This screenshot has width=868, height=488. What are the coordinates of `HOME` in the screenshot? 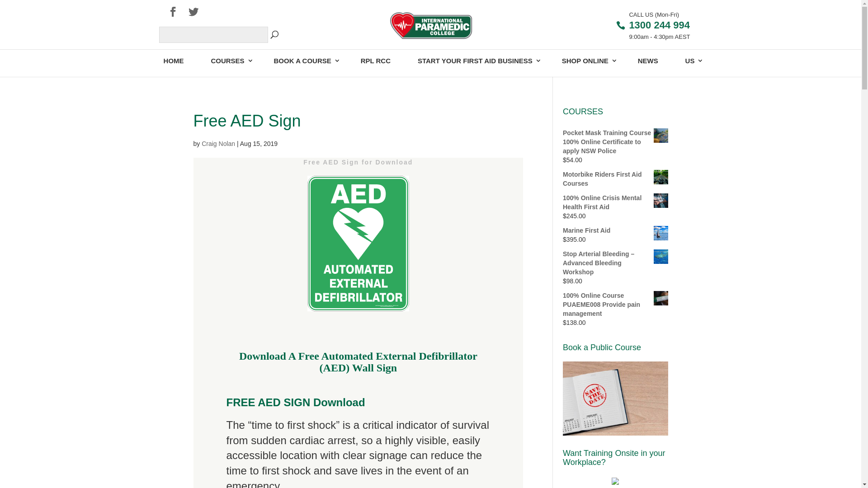 It's located at (174, 61).